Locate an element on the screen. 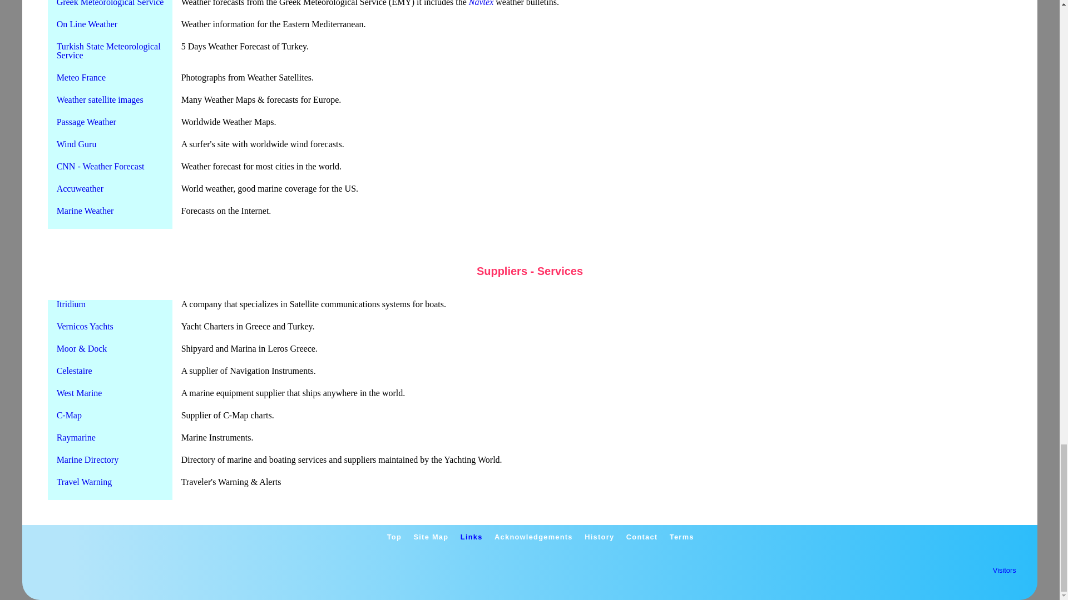 The width and height of the screenshot is (1068, 600). Legal Use is located at coordinates (682, 537).